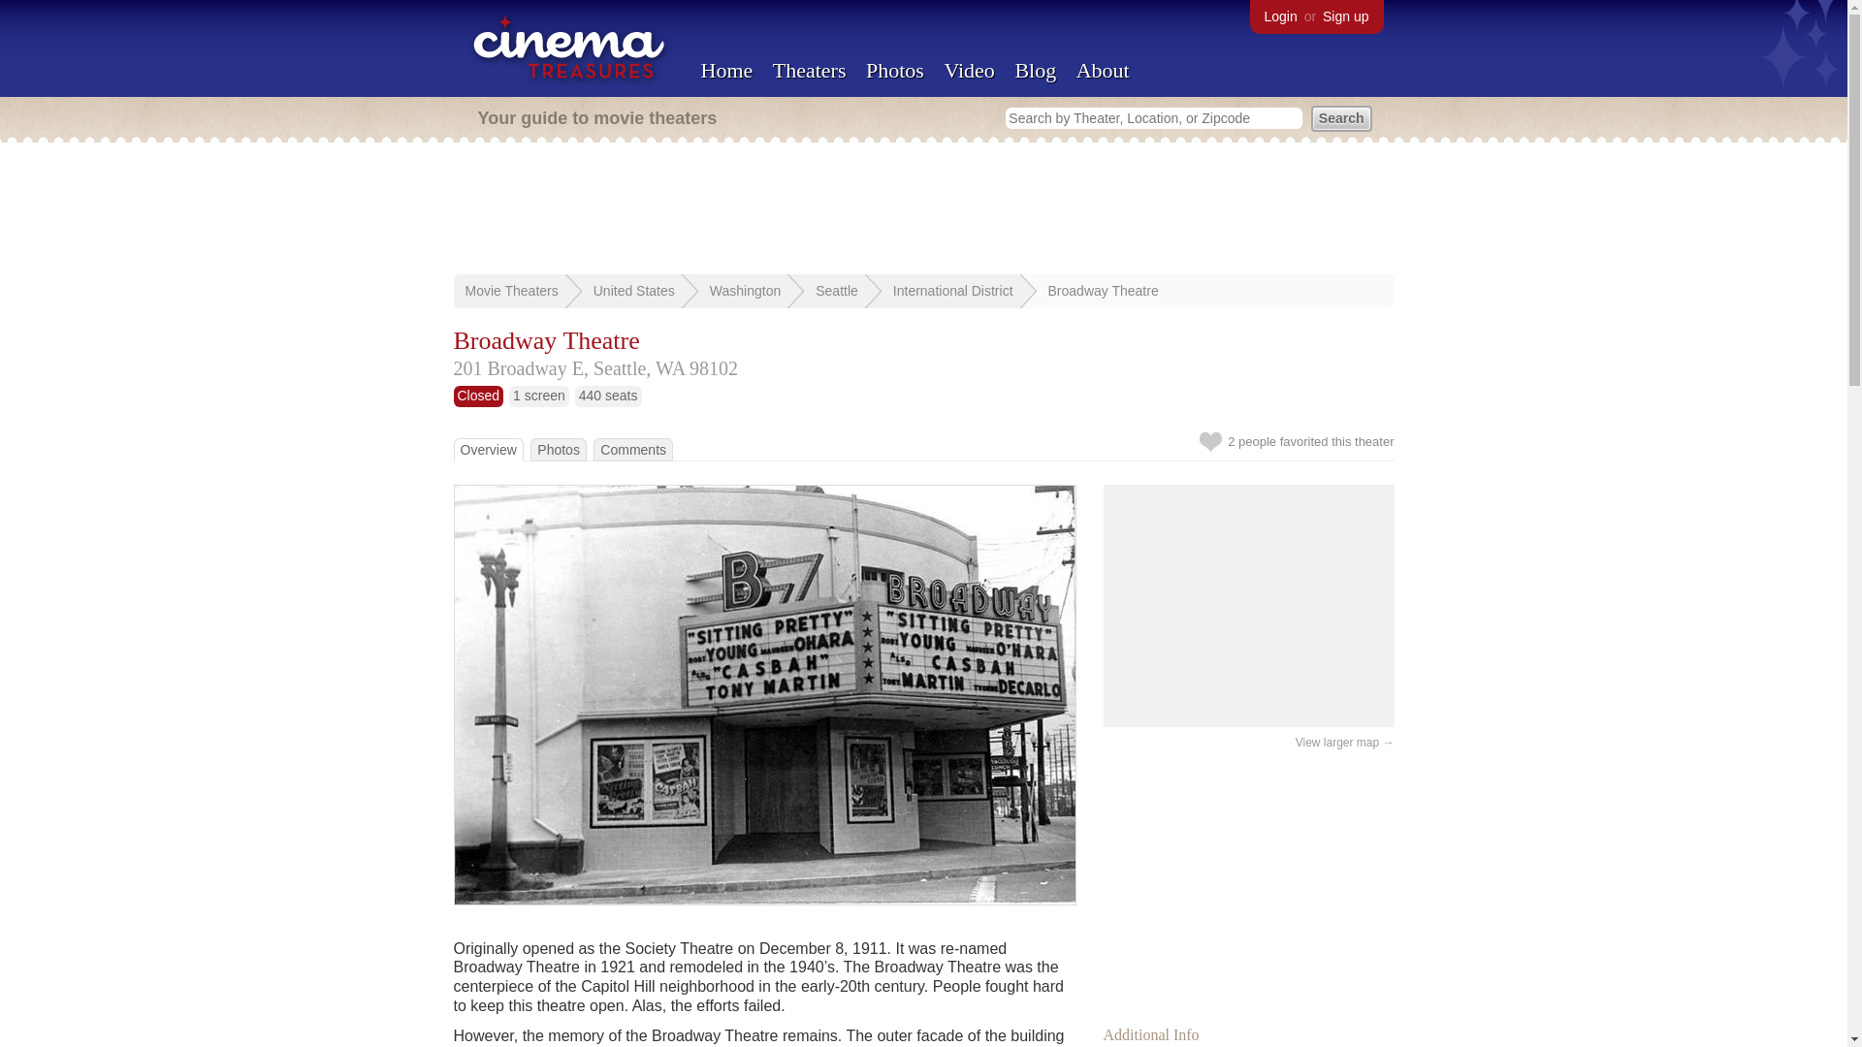  I want to click on About, so click(1103, 70).